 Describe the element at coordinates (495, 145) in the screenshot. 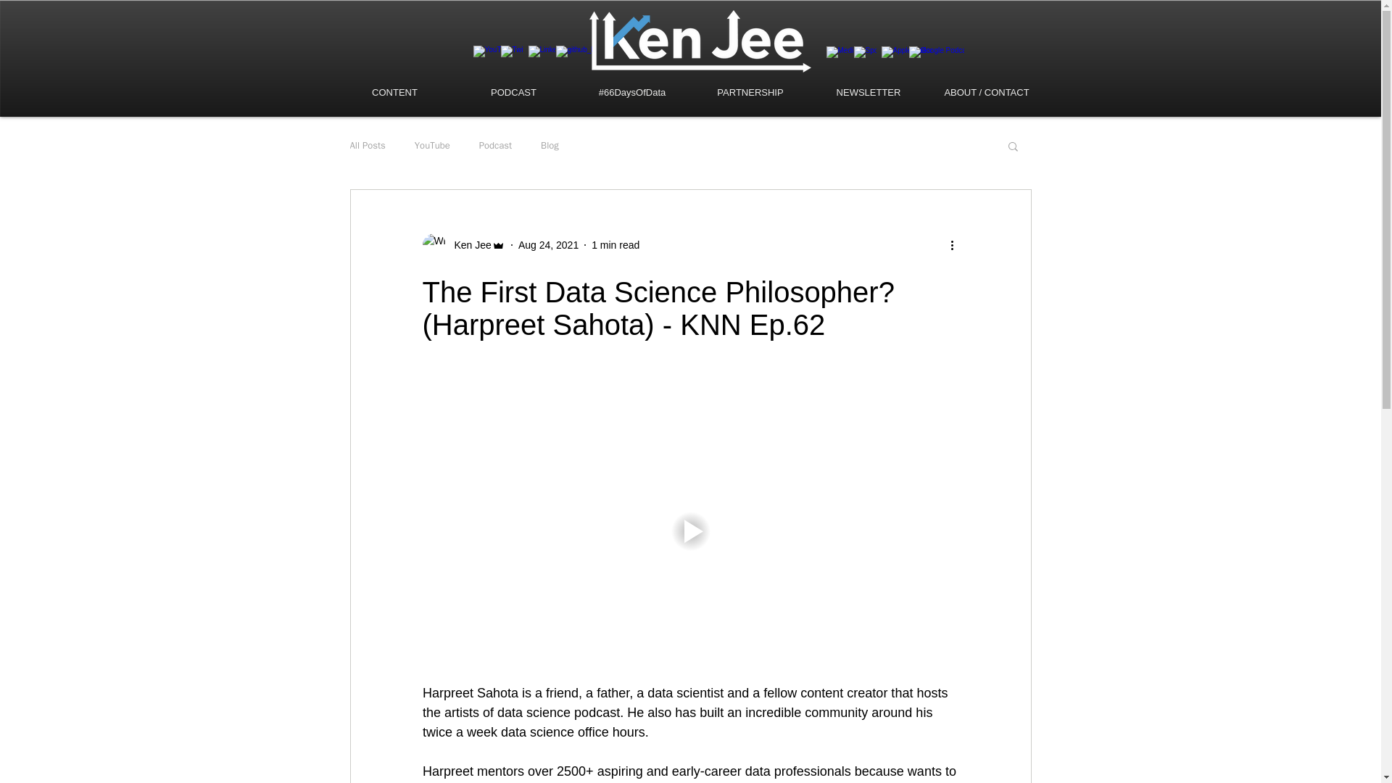

I see `Podcast` at that location.